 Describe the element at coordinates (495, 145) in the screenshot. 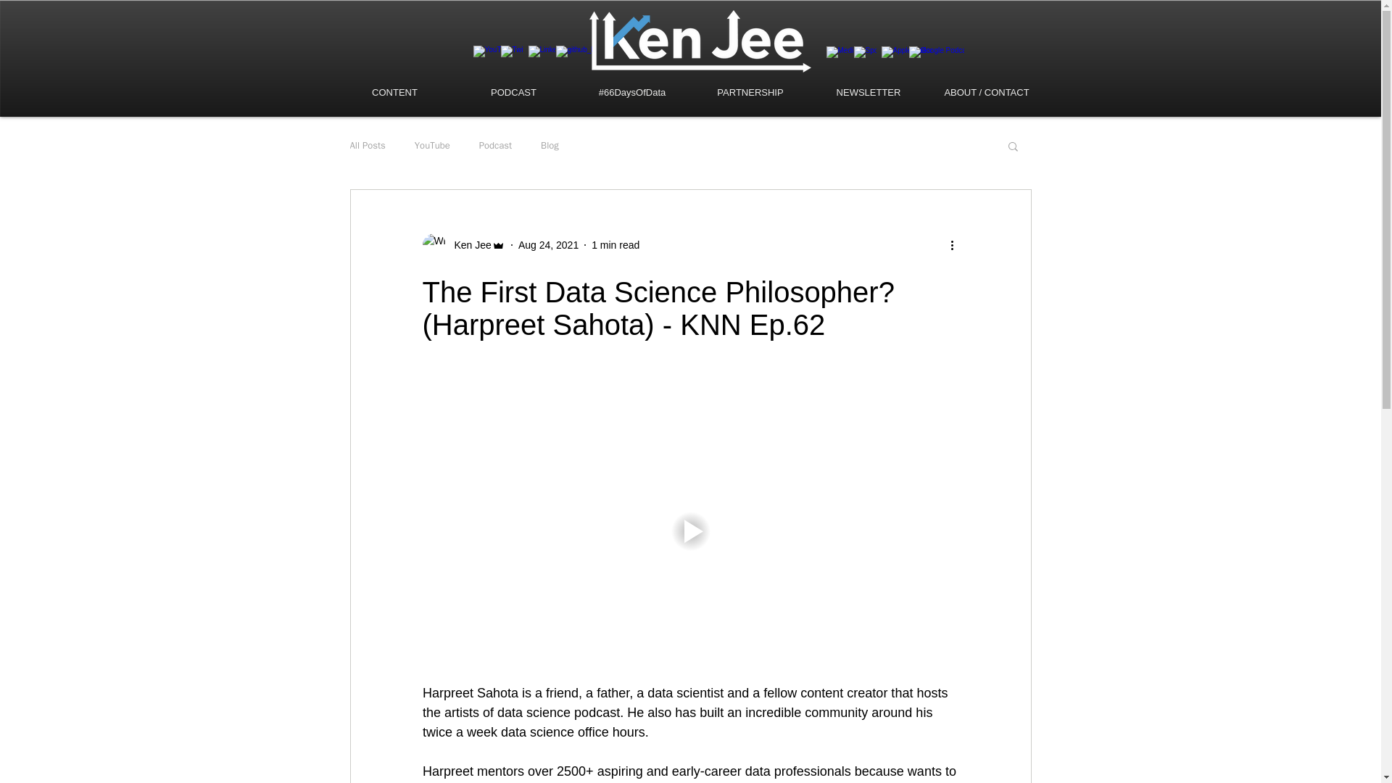

I see `Podcast` at that location.